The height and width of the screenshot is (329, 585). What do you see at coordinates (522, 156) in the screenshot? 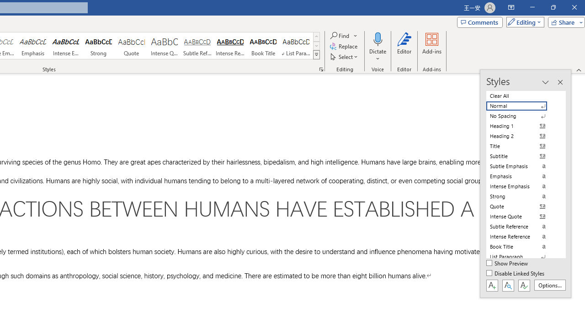
I see `Subtitle` at bounding box center [522, 156].